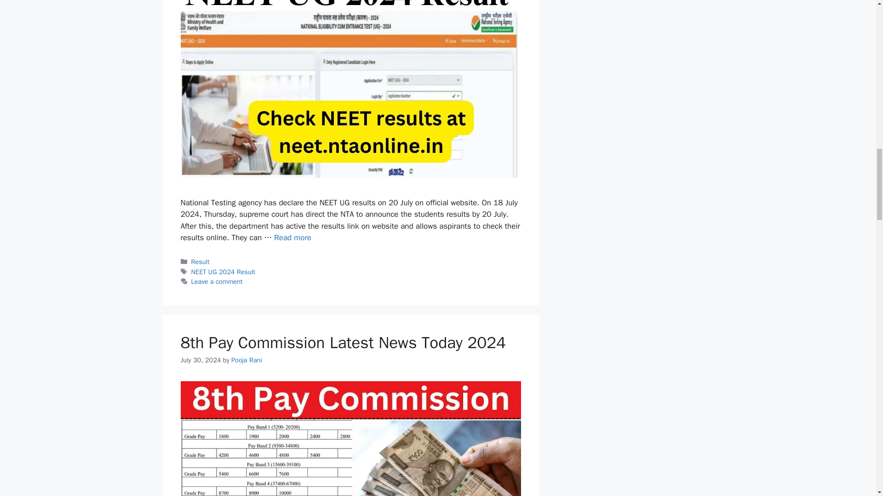 The height and width of the screenshot is (496, 883). Describe the element at coordinates (247, 360) in the screenshot. I see `View all posts by Pooja Rani` at that location.